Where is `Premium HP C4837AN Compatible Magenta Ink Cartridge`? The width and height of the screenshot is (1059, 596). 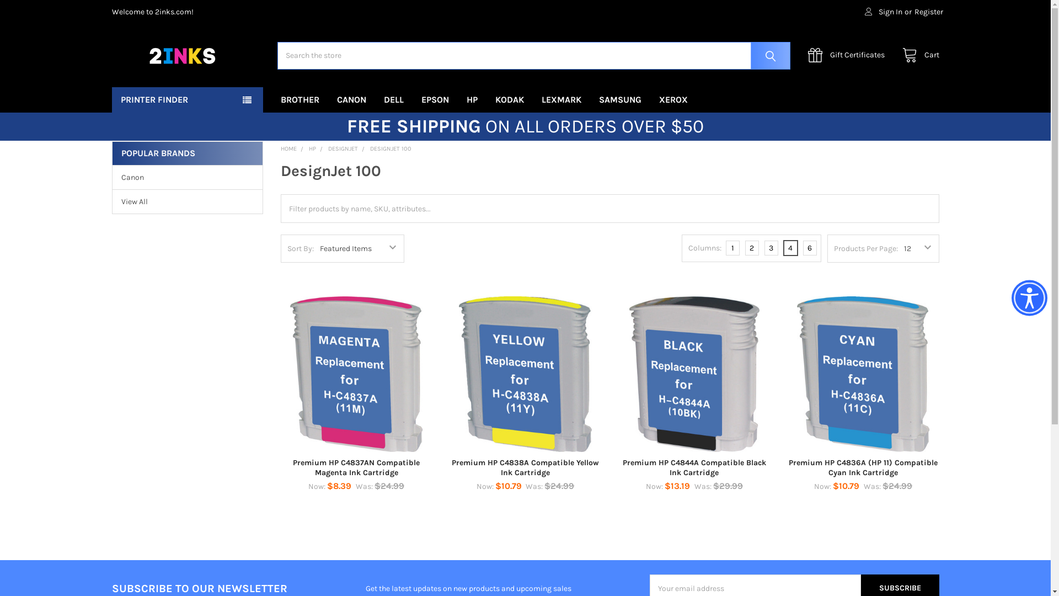
Premium HP C4837AN Compatible Magenta Ink Cartridge is located at coordinates (356, 374).